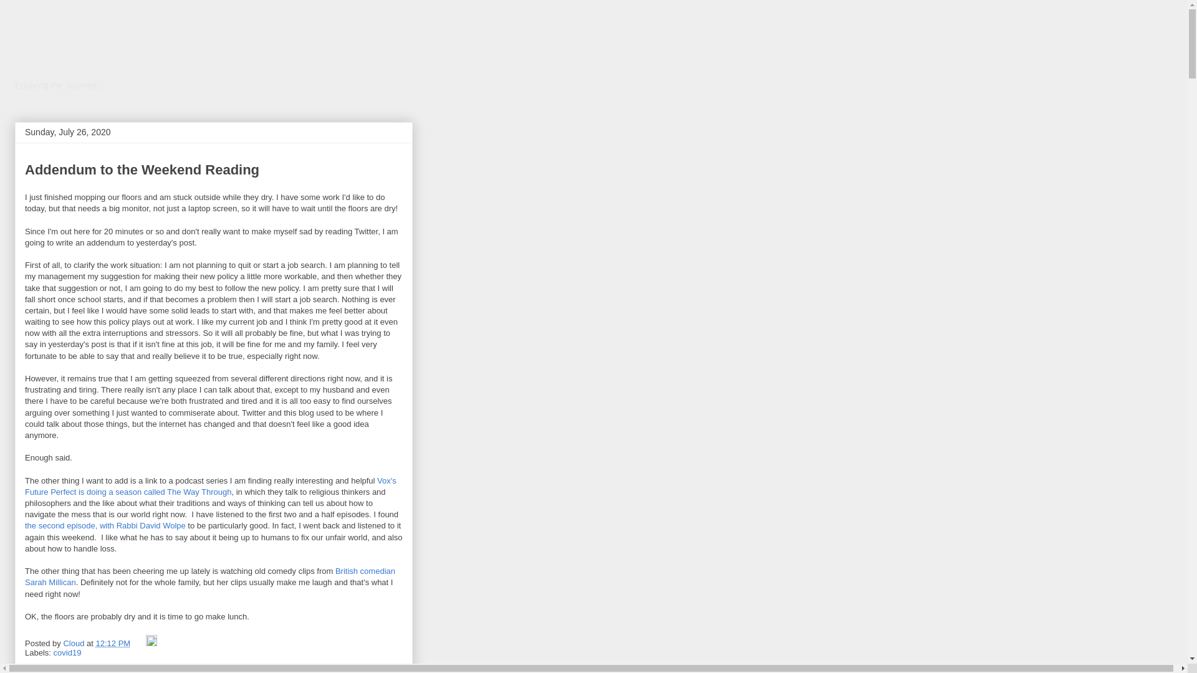 The width and height of the screenshot is (1197, 673). What do you see at coordinates (75, 643) in the screenshot?
I see `author profile` at bounding box center [75, 643].